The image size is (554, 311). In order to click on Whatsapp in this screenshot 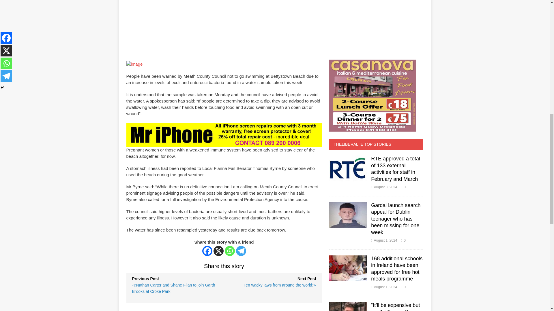, I will do `click(230, 251)`.